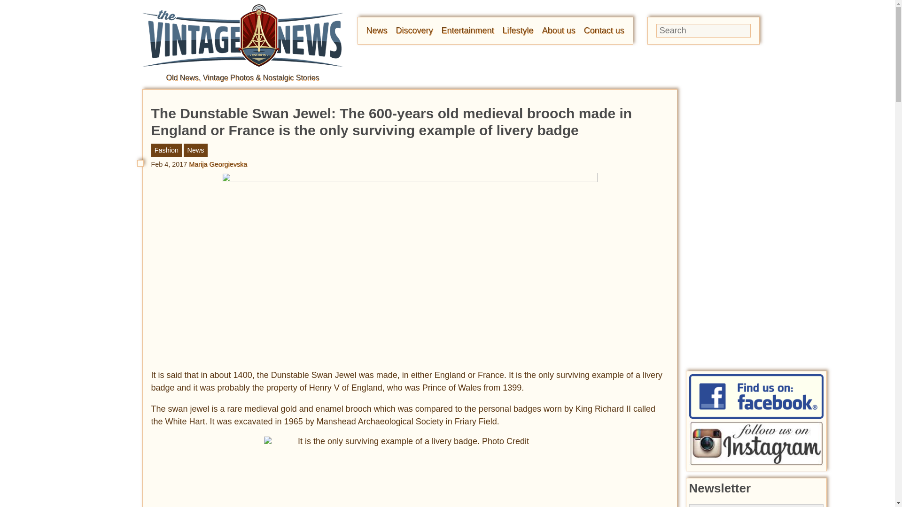  I want to click on Contact us, so click(604, 30).